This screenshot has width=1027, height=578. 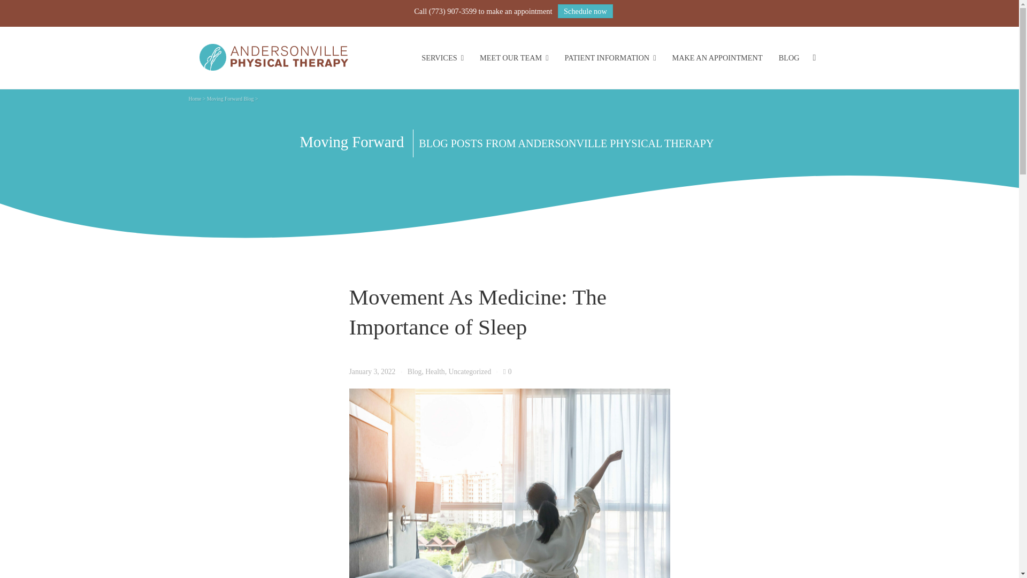 I want to click on MEET OUR TEAM, so click(x=513, y=58).